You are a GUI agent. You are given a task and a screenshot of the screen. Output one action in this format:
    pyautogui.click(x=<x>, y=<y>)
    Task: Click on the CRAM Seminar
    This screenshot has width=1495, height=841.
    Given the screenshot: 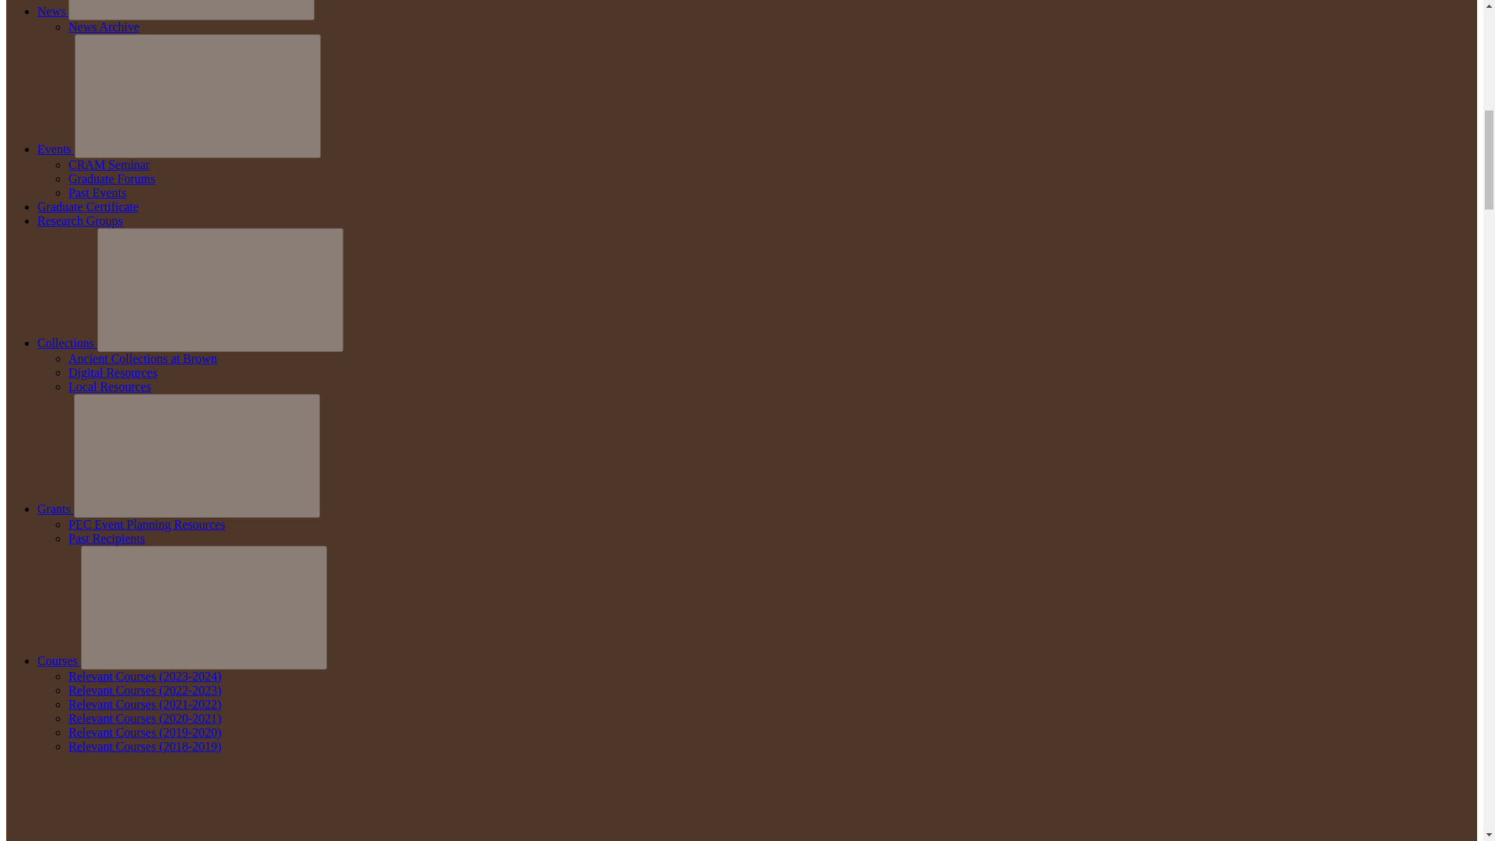 What is the action you would take?
    pyautogui.click(x=109, y=165)
    